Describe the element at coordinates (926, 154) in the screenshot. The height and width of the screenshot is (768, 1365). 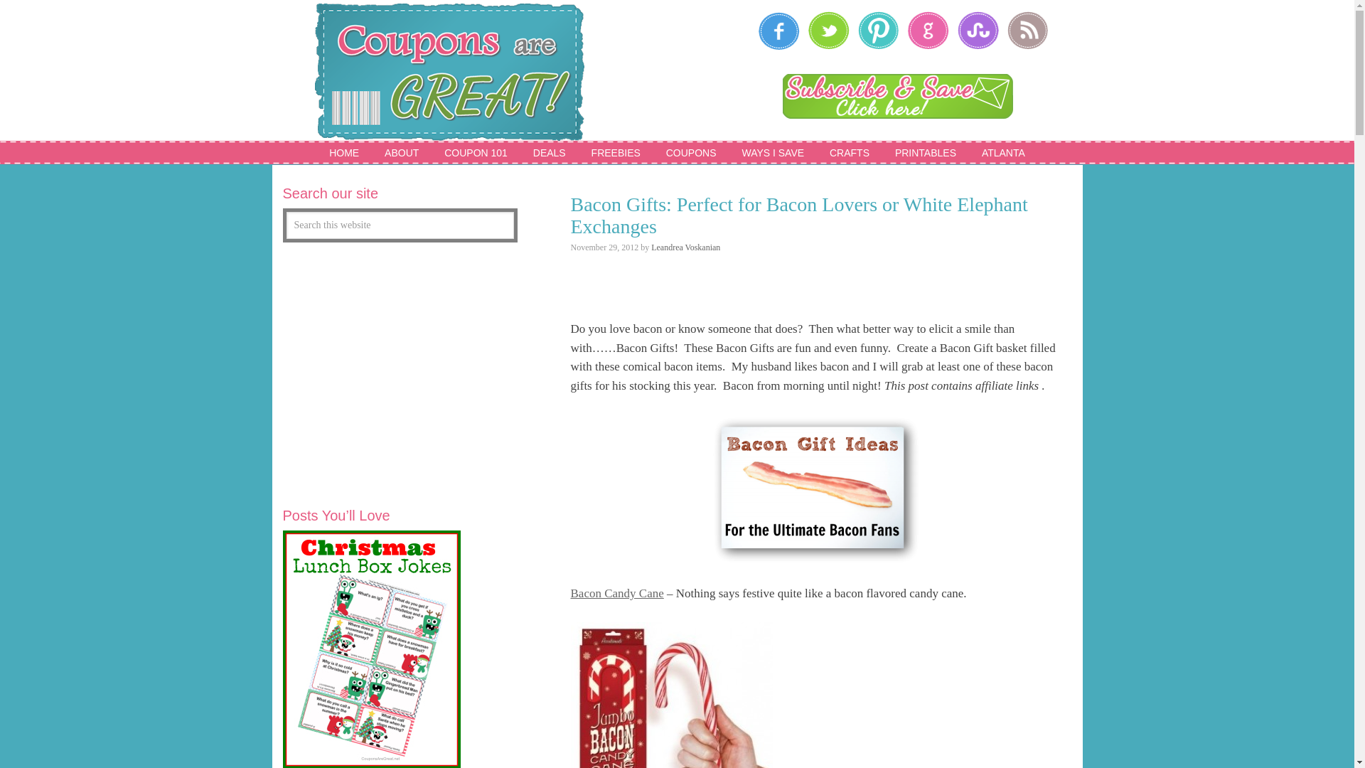
I see `PRINTABLES` at that location.